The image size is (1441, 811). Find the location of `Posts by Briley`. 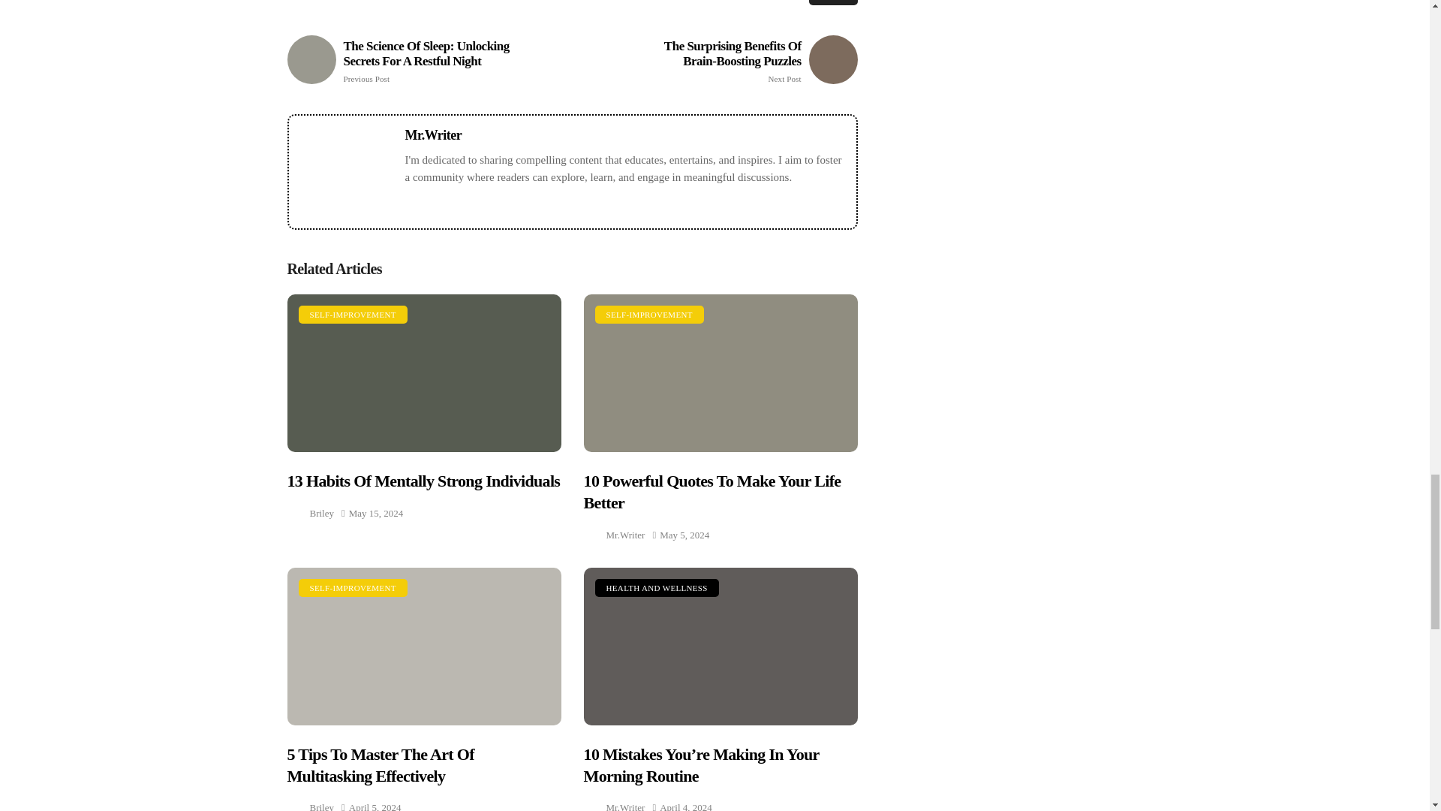

Posts by Briley is located at coordinates (321, 804).